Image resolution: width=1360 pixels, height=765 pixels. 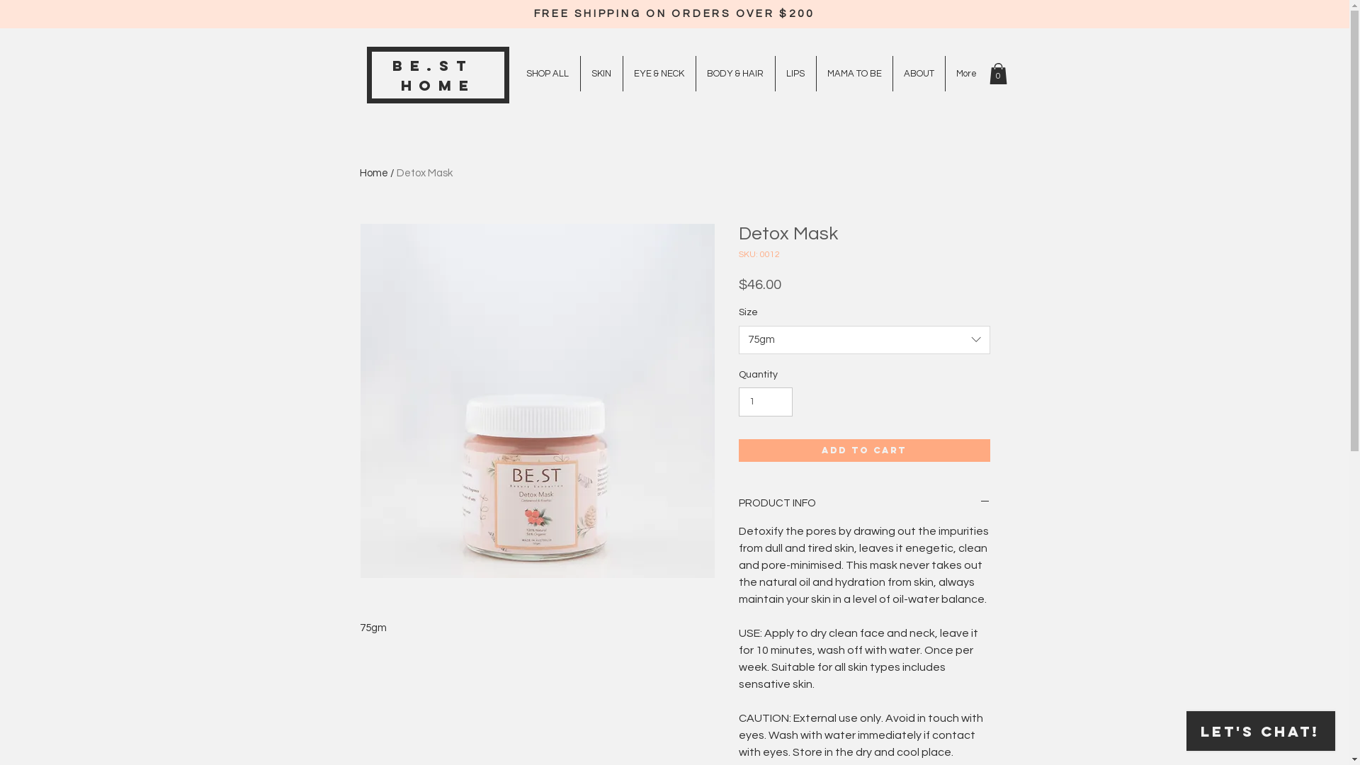 I want to click on 75gm, so click(x=864, y=340).